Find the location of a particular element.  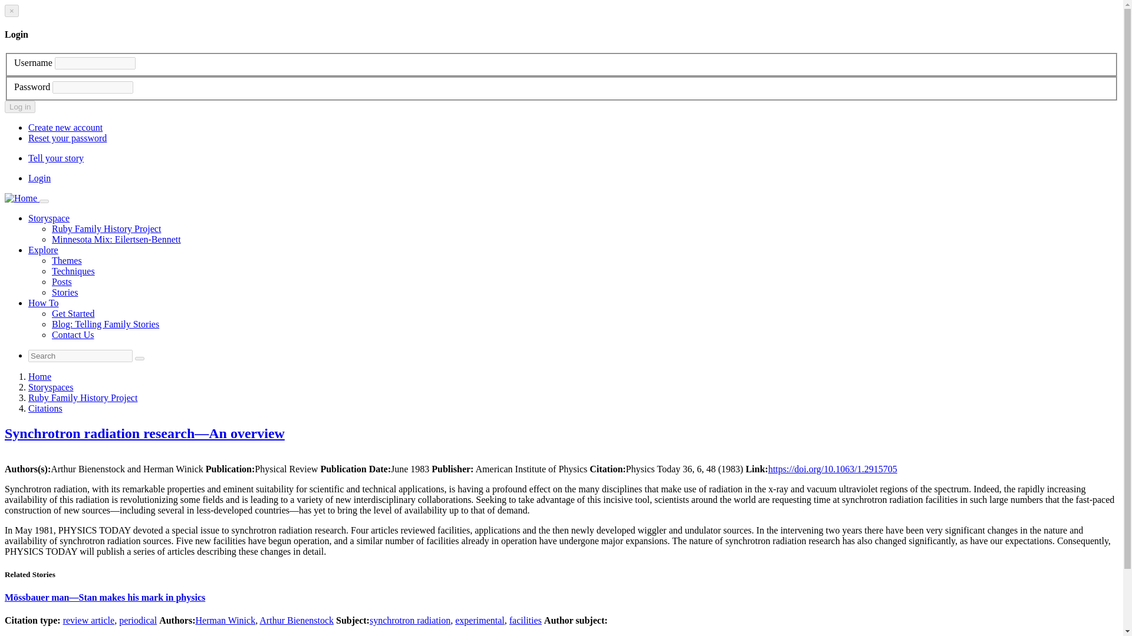

review article is located at coordinates (89, 620).